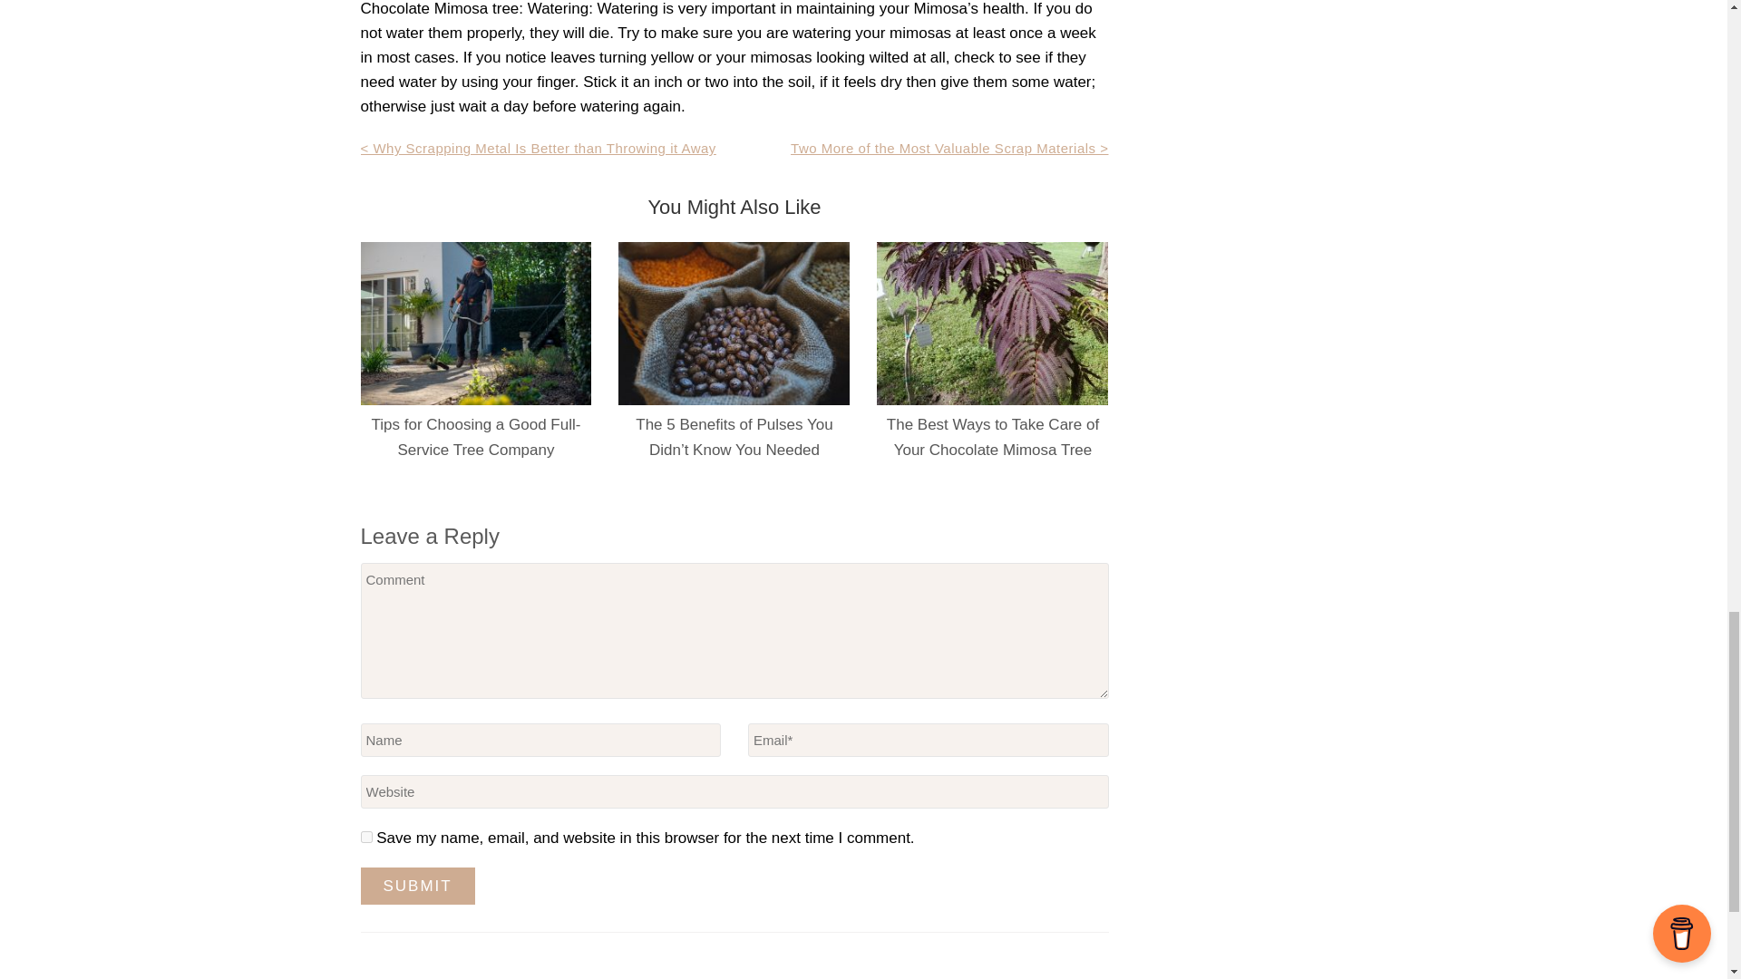 This screenshot has height=979, width=1741. Describe the element at coordinates (992, 437) in the screenshot. I see `The Best Ways to Take Care of Your Chocolate Mimosa Tree` at that location.